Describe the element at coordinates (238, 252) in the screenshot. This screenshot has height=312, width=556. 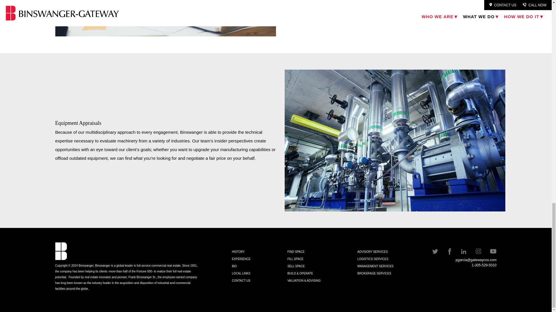
I see `HISTORY` at that location.